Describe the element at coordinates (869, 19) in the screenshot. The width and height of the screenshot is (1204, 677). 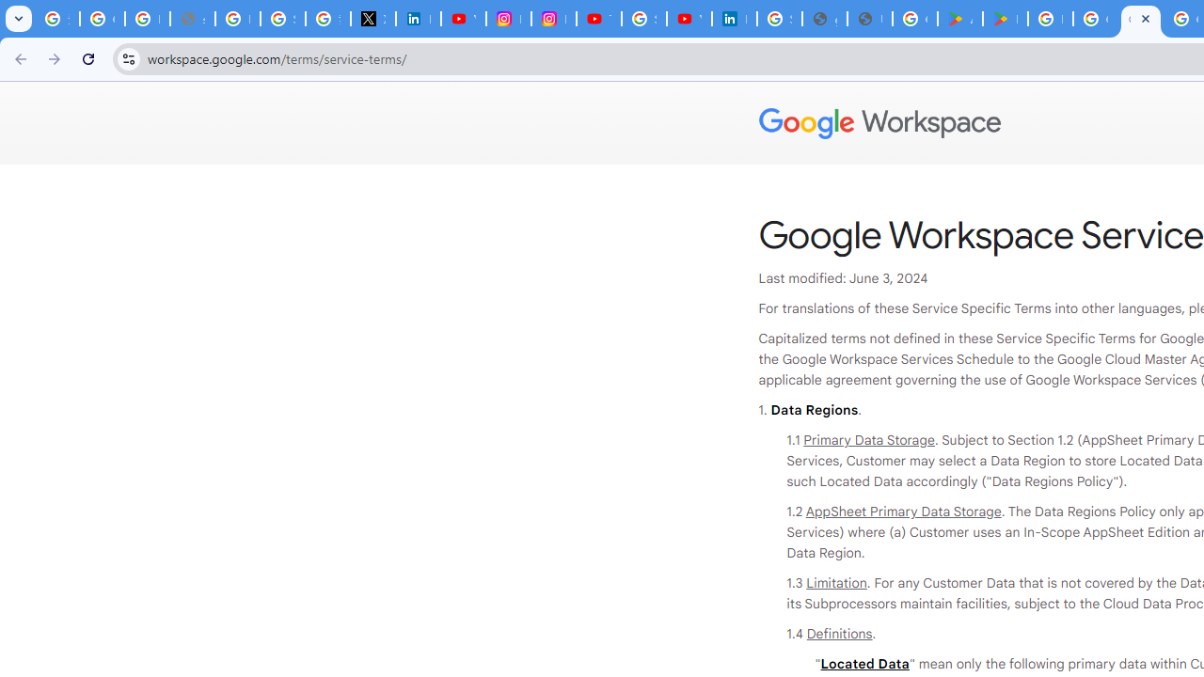
I see `User Details` at that location.